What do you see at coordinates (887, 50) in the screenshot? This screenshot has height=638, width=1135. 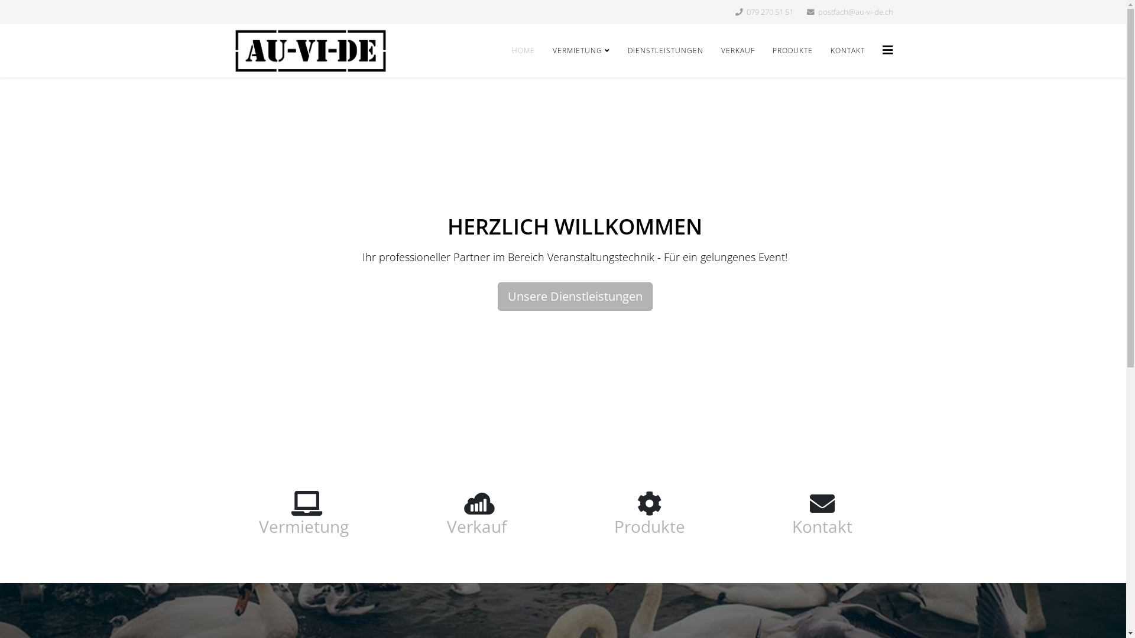 I see `Helix3 Megamenu Options` at bounding box center [887, 50].